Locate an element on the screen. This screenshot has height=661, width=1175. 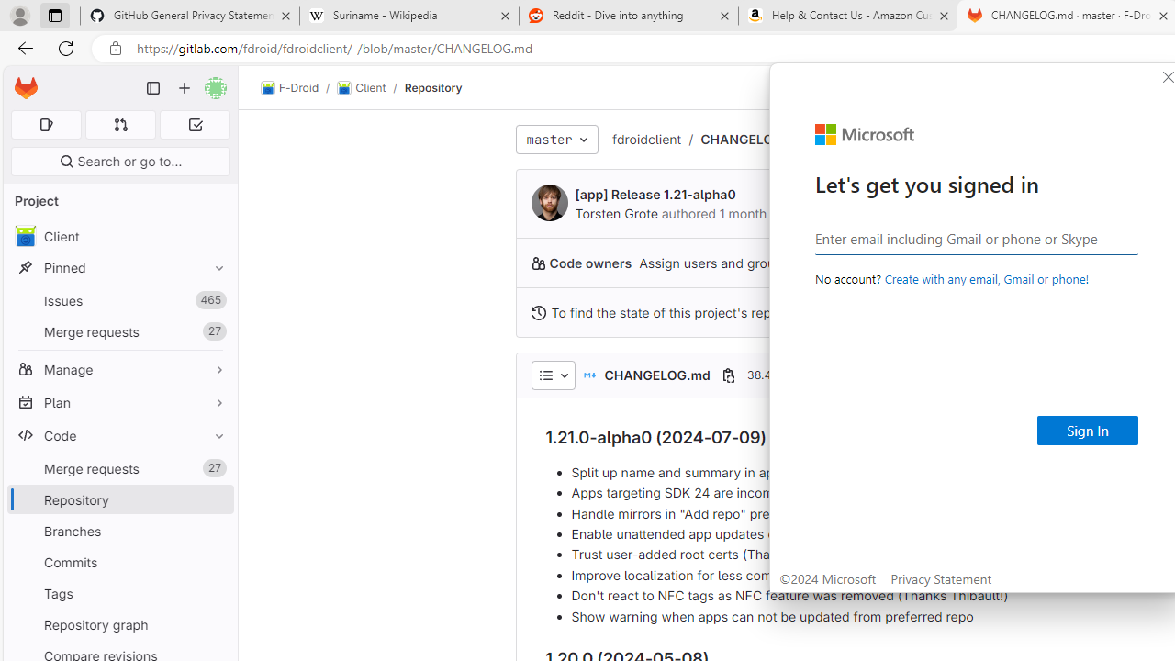
Terminal is located at coordinates (296, 15).